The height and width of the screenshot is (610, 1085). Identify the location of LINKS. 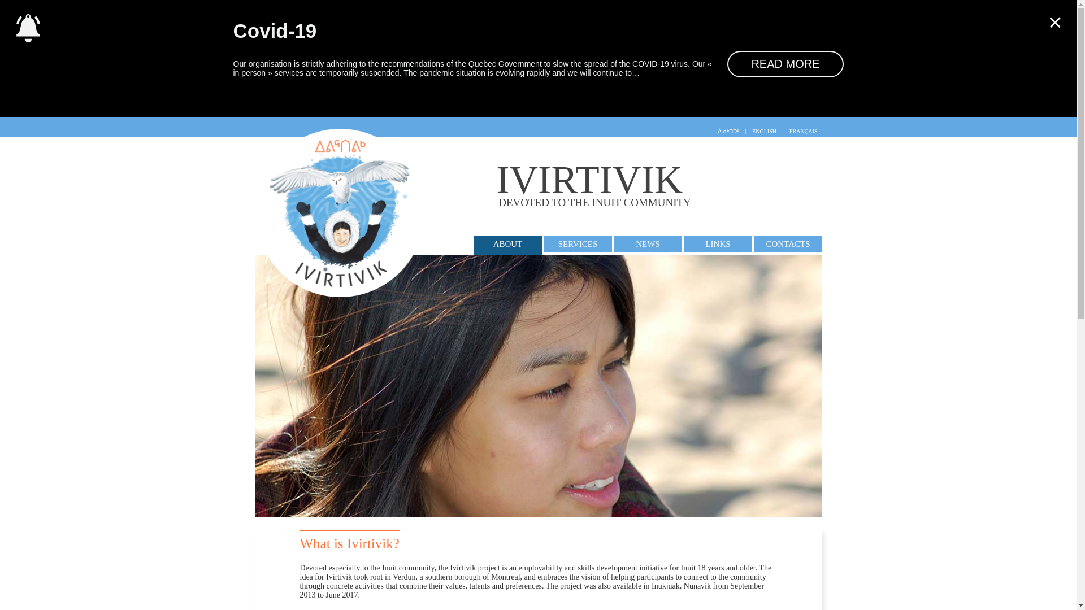
(784, 64).